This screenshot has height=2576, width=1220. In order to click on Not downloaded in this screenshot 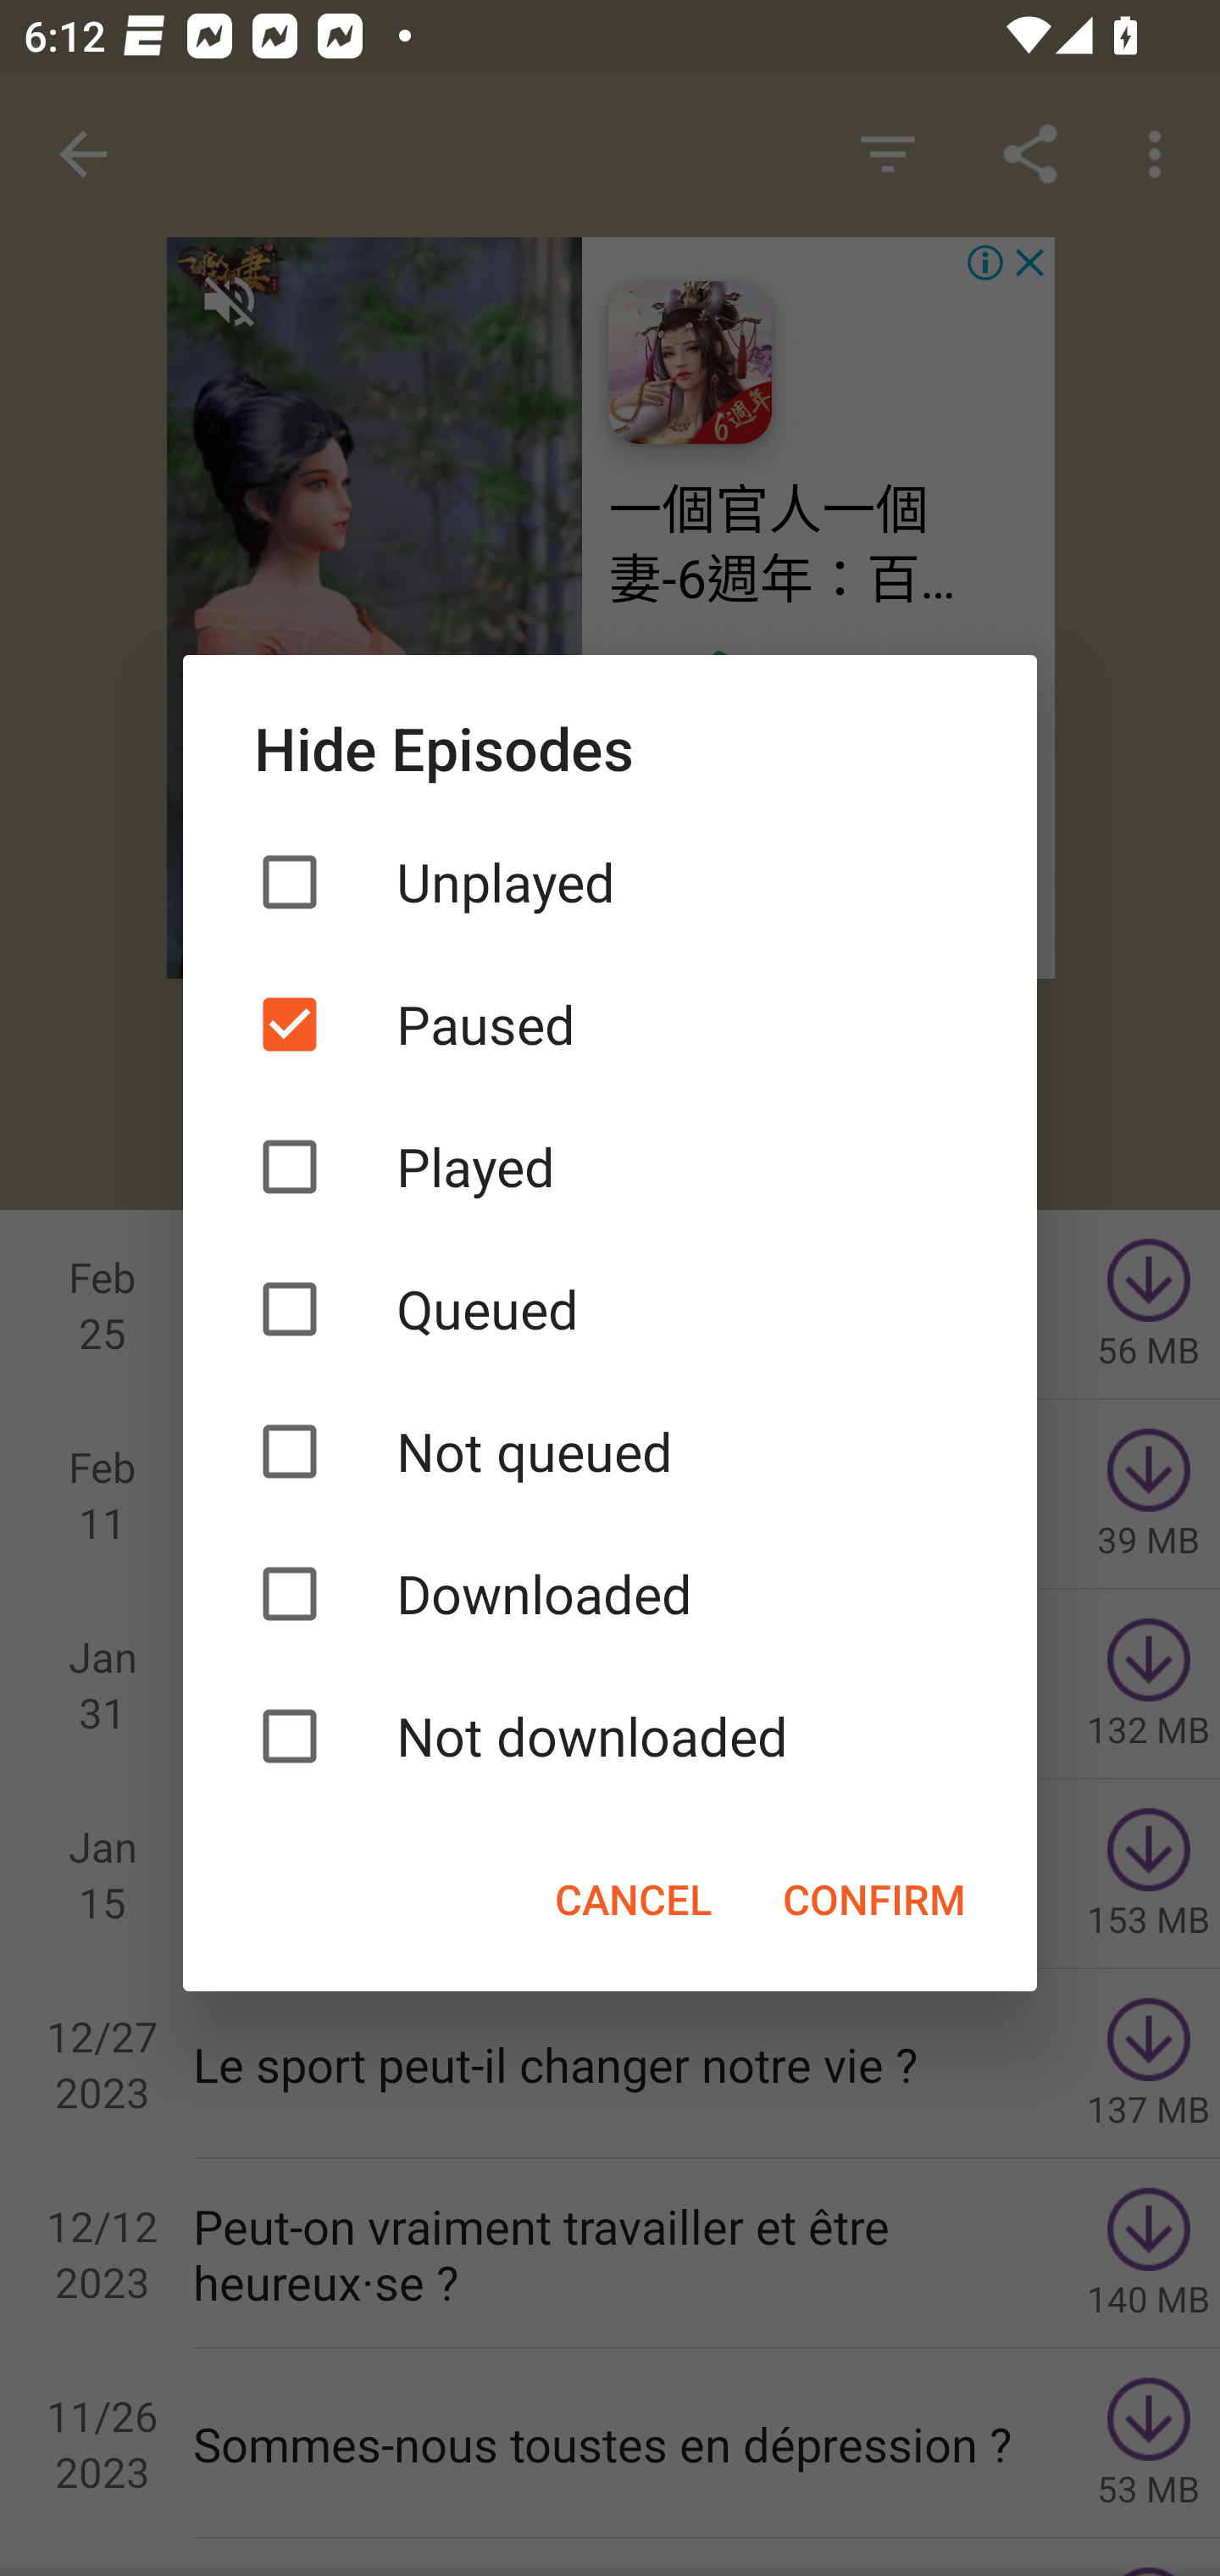, I will do `click(610, 1735)`.